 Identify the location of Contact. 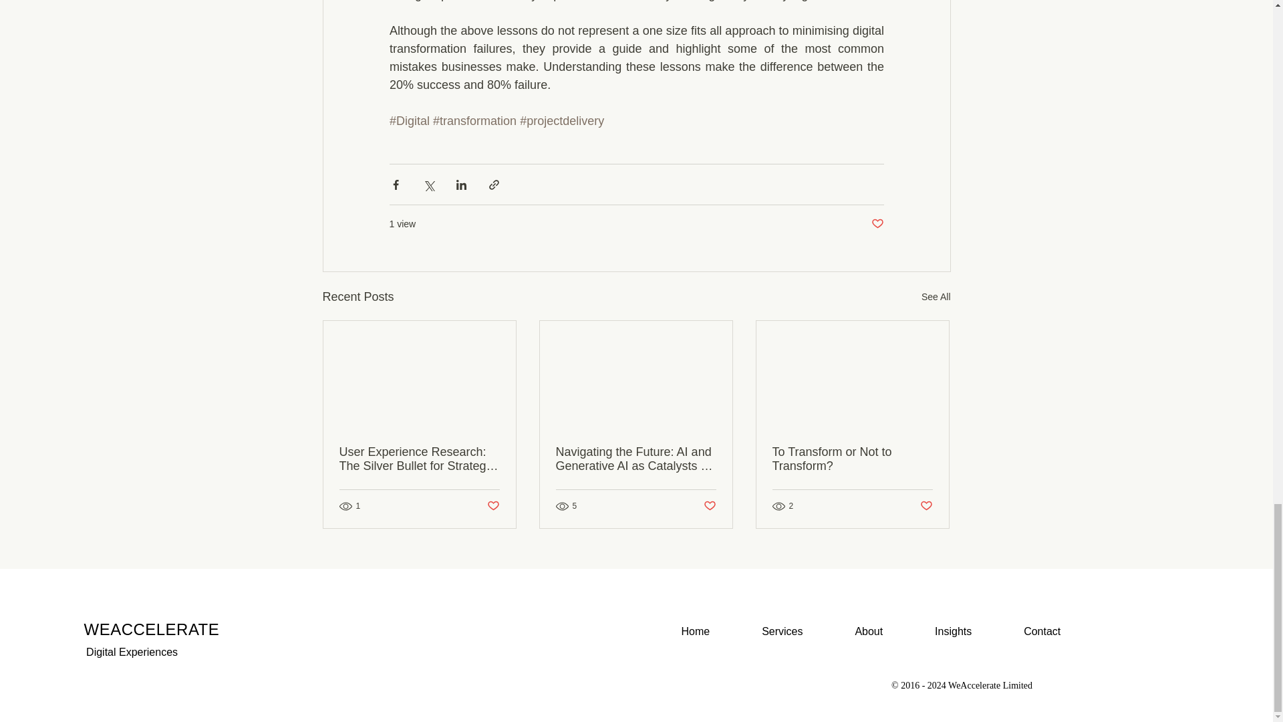
(1042, 631).